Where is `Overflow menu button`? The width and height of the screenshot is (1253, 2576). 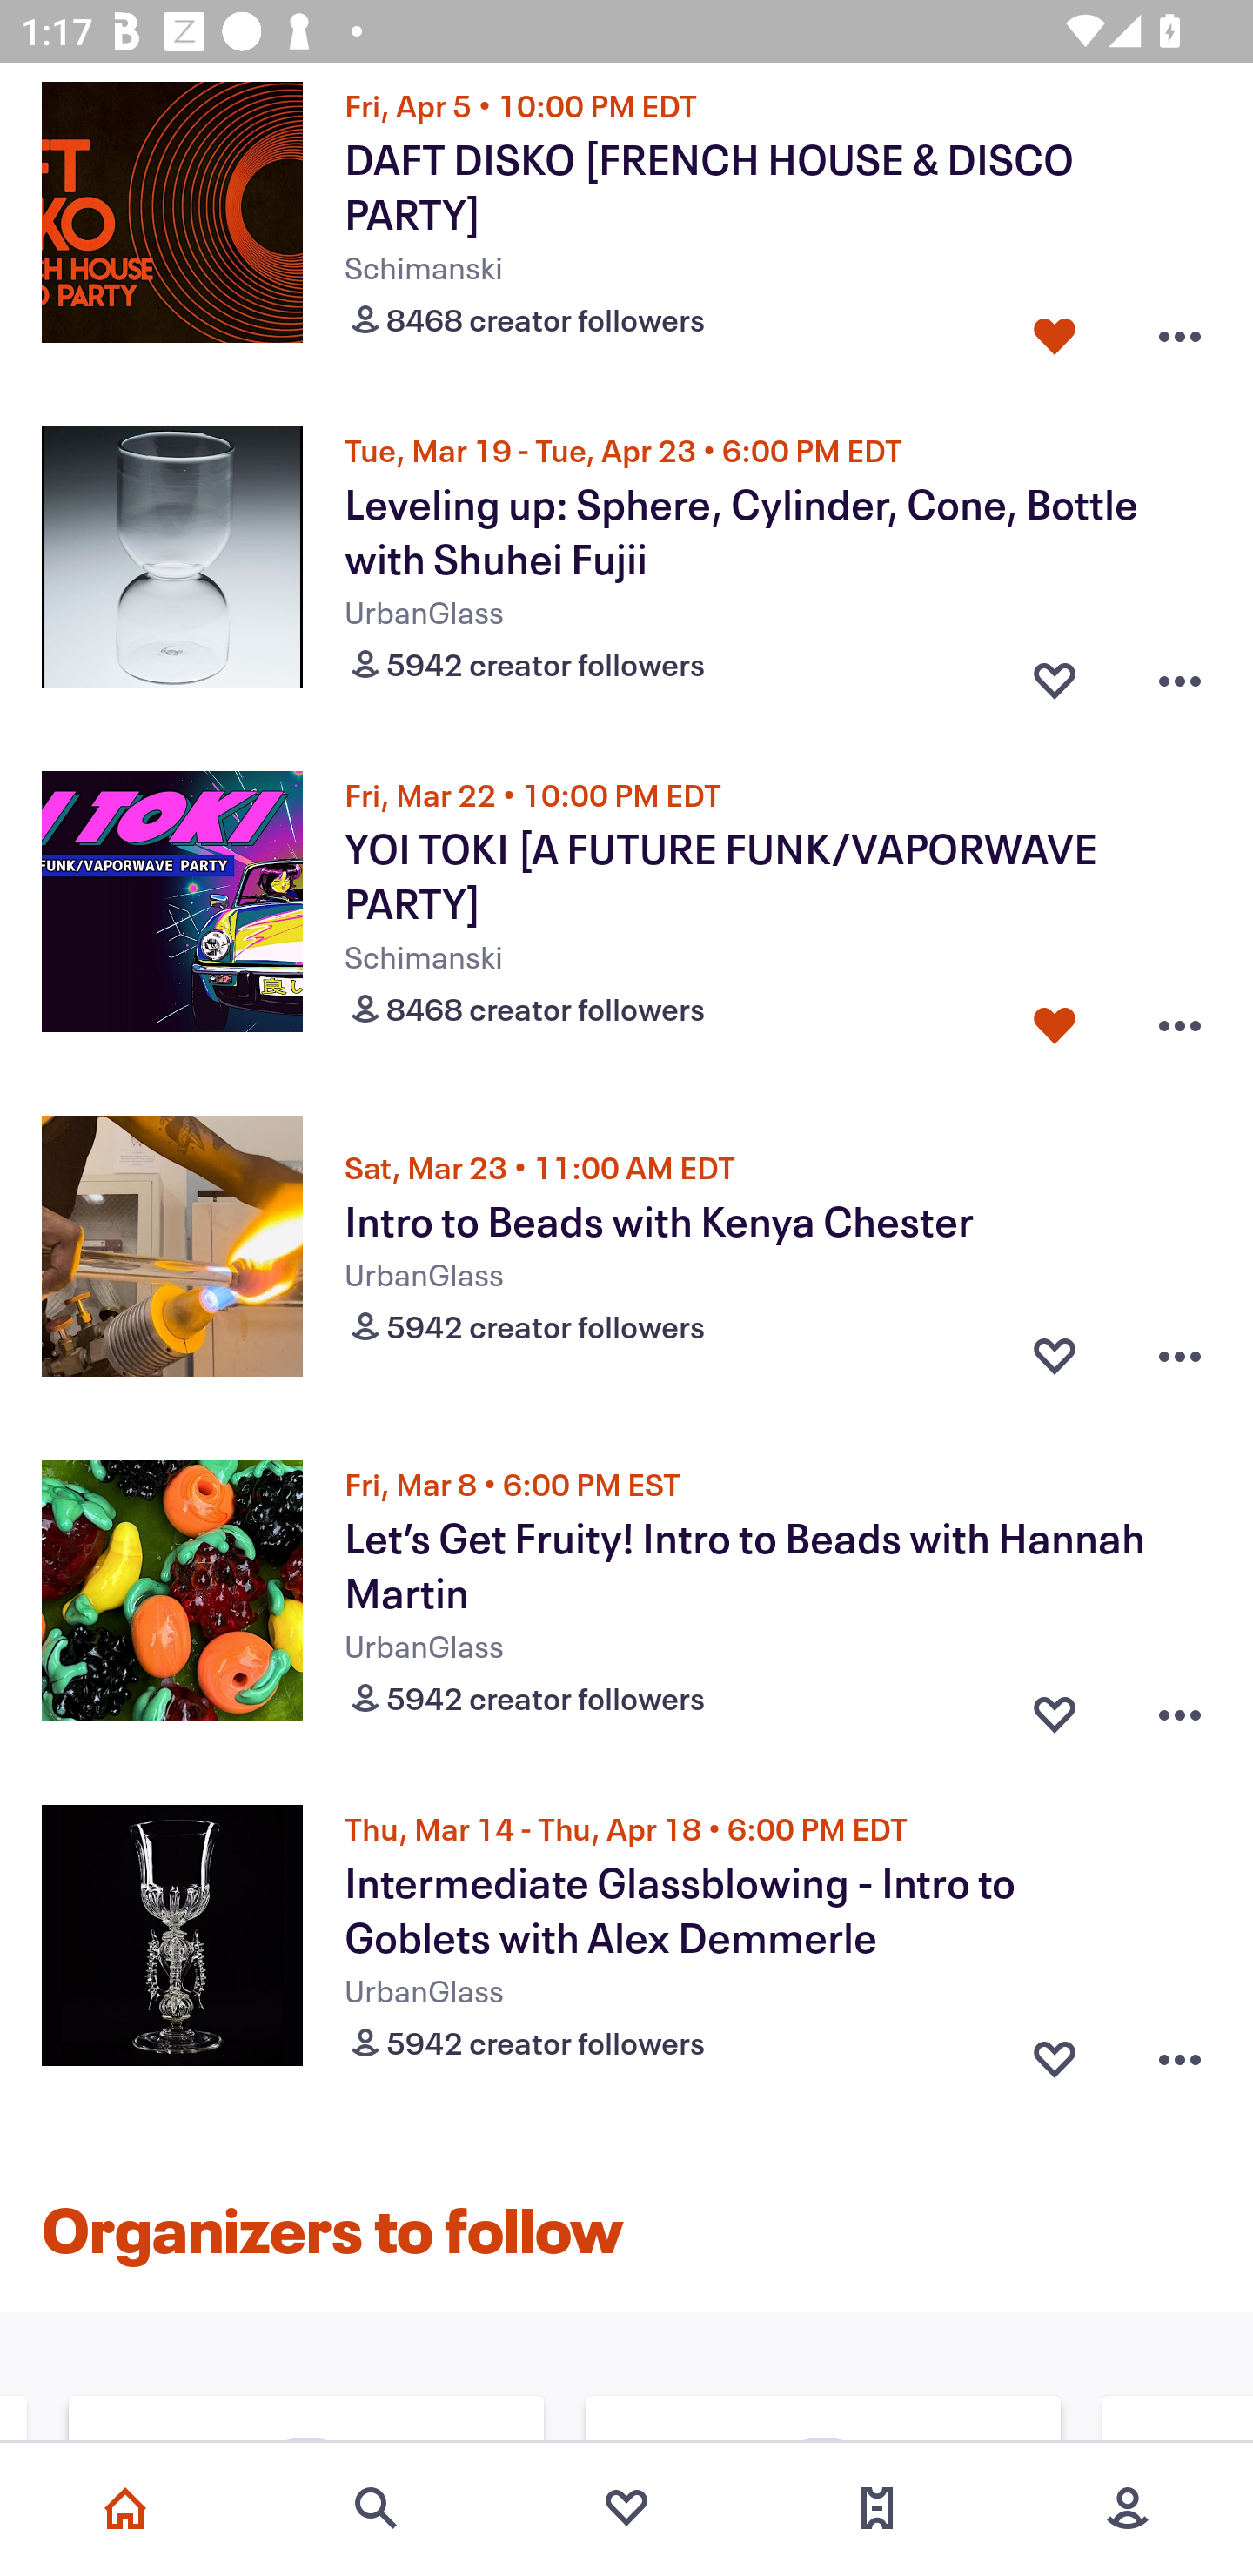
Overflow menu button is located at coordinates (1180, 1356).